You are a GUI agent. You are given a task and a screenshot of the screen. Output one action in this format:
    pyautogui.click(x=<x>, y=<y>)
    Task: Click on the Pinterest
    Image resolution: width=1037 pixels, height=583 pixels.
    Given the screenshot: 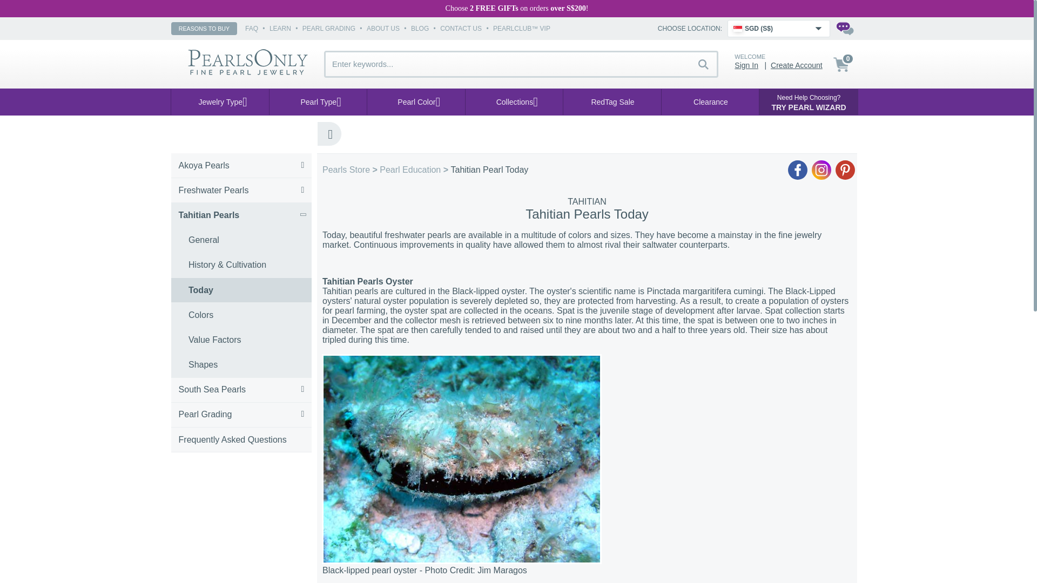 What is the action you would take?
    pyautogui.click(x=845, y=170)
    